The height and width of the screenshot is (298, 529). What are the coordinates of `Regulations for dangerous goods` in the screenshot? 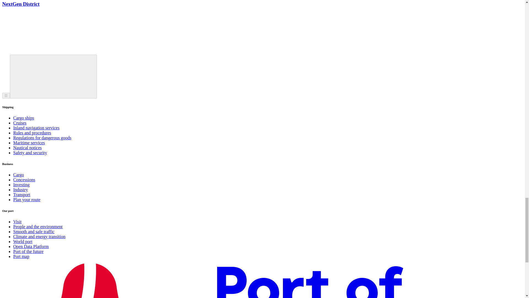 It's located at (42, 138).